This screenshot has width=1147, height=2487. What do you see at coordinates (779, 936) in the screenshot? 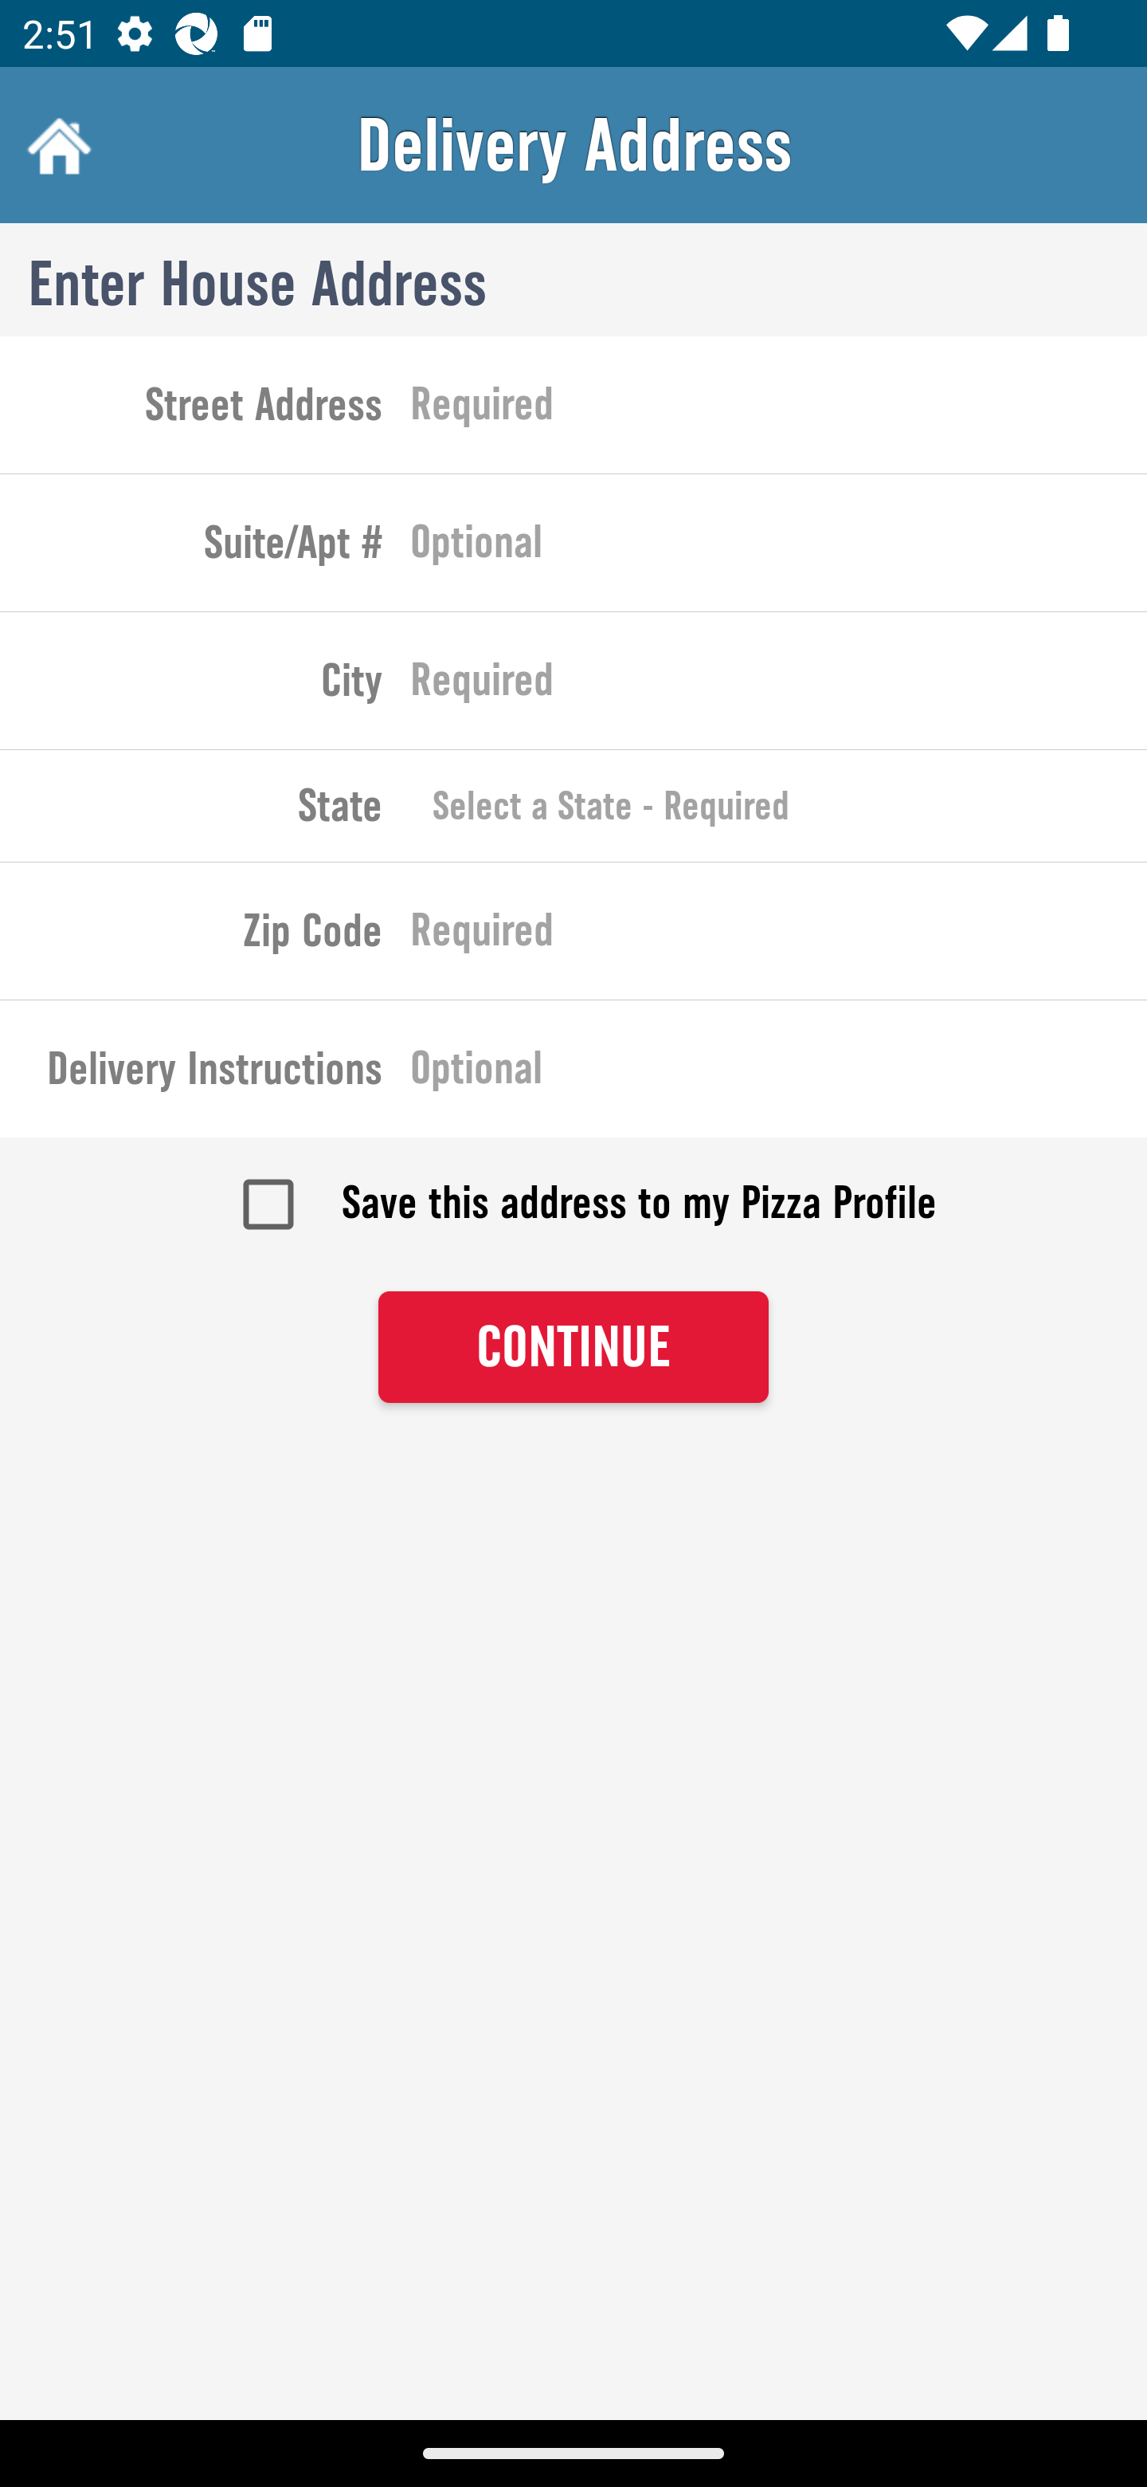
I see `Required` at bounding box center [779, 936].